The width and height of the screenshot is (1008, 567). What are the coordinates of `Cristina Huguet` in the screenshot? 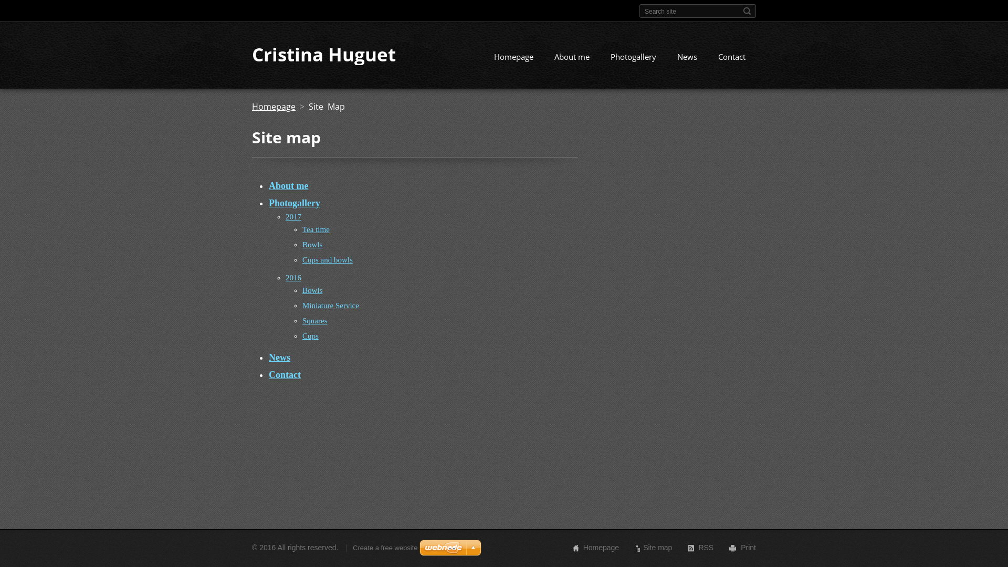 It's located at (324, 54).